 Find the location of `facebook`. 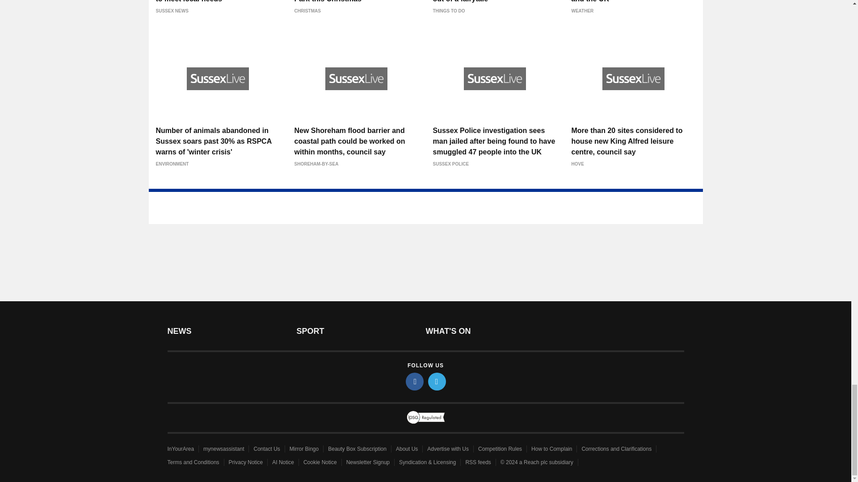

facebook is located at coordinates (415, 381).